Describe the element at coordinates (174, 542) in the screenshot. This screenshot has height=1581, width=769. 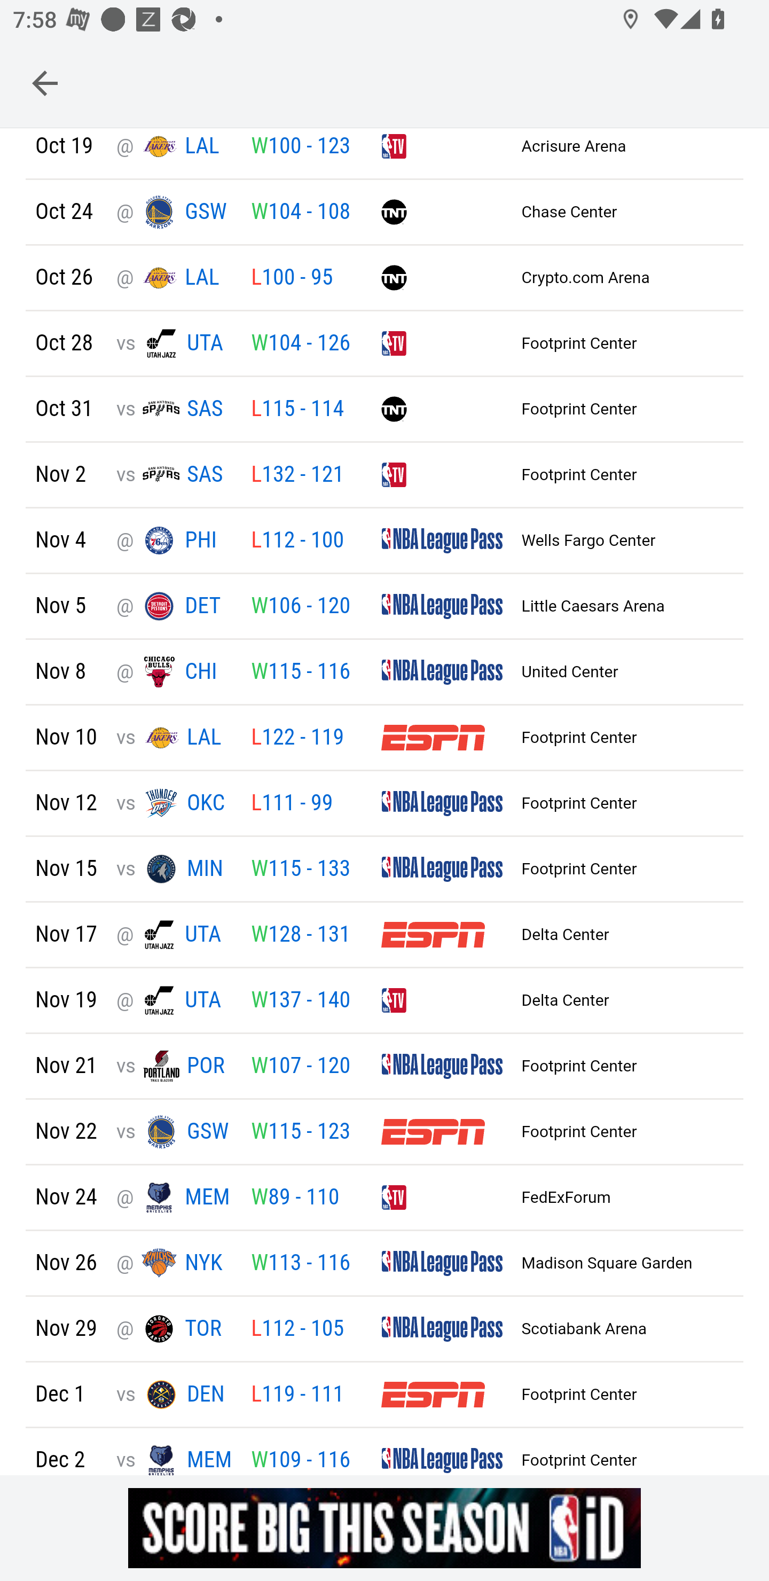
I see `@ PHI Logo PHI @ PHI Logo PHI` at that location.